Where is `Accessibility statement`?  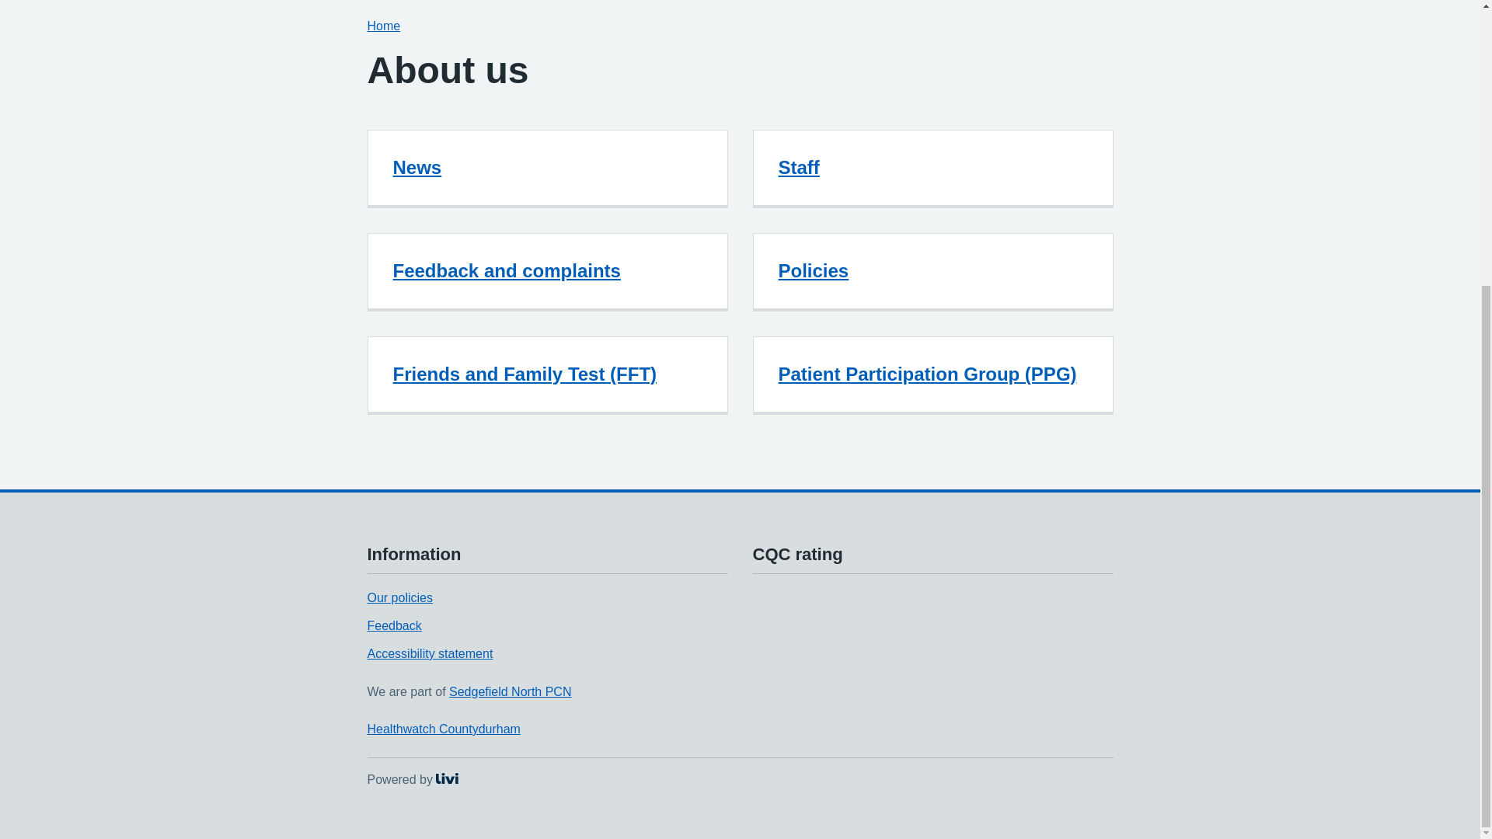
Accessibility statement is located at coordinates (417, 166).